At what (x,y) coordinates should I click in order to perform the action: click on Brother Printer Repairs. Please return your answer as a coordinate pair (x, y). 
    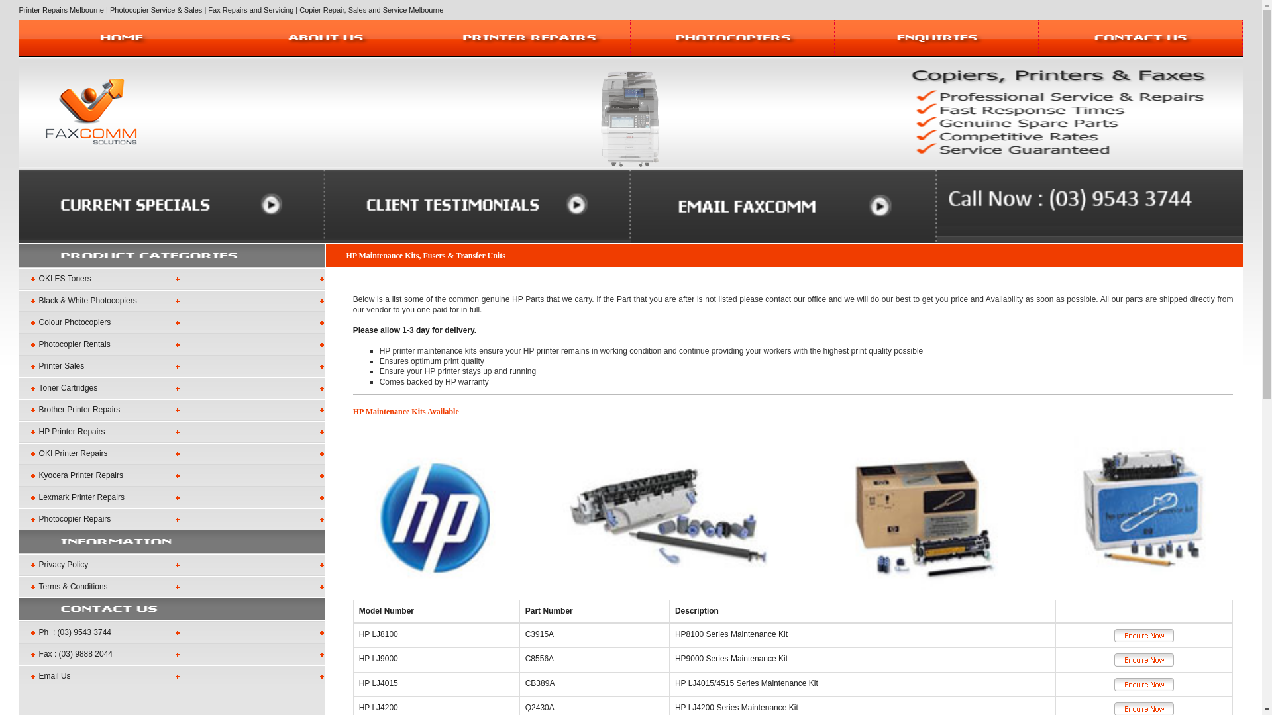
    Looking at the image, I should click on (172, 409).